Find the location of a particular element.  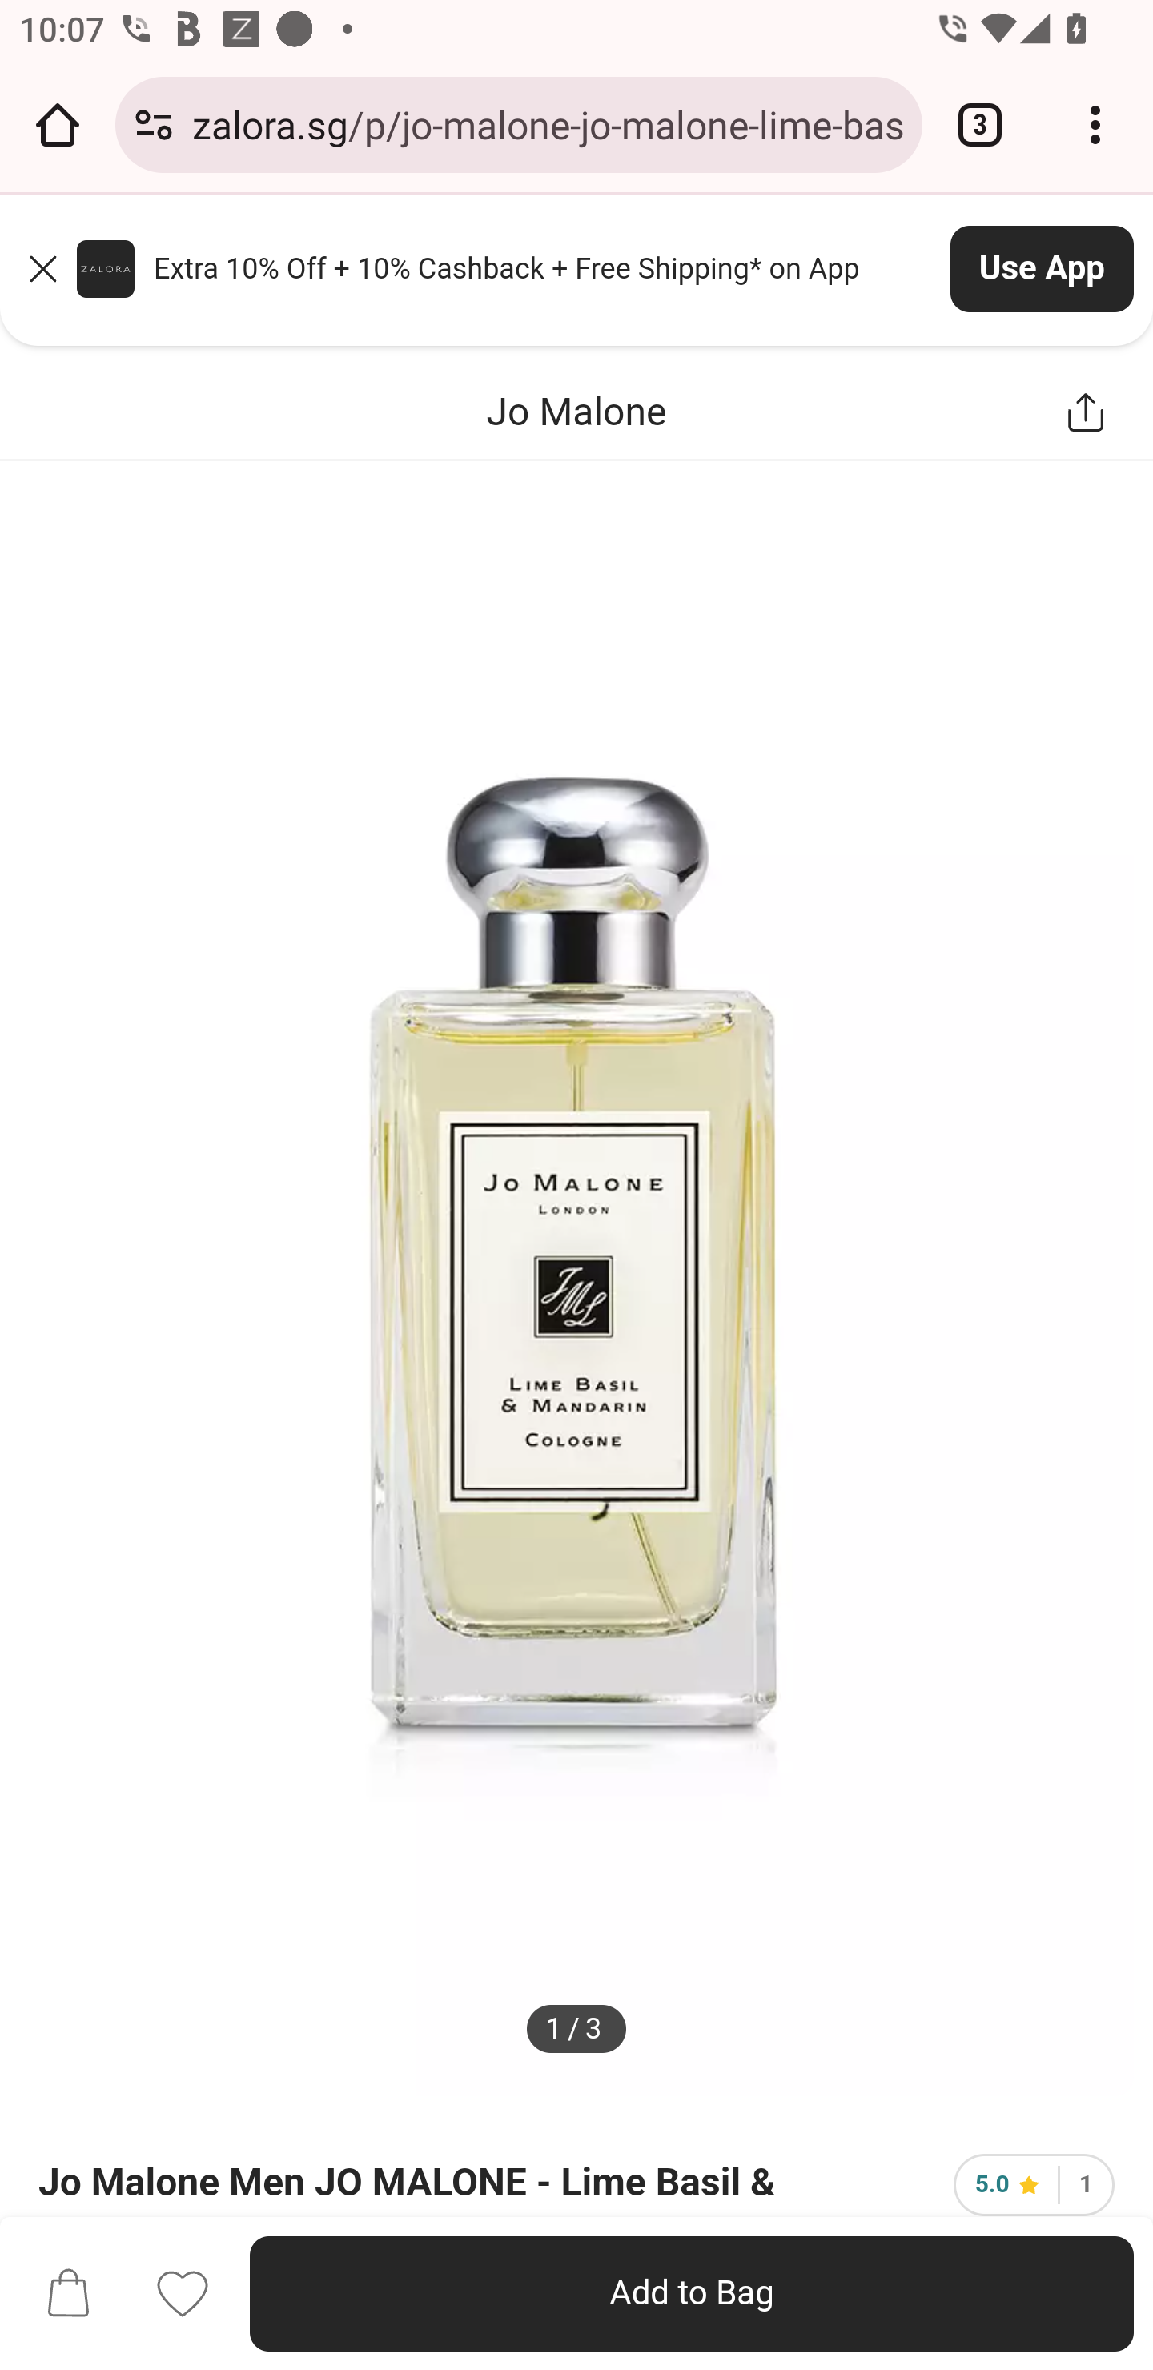

Customize and control Google Chrome is located at coordinates (1095, 124).